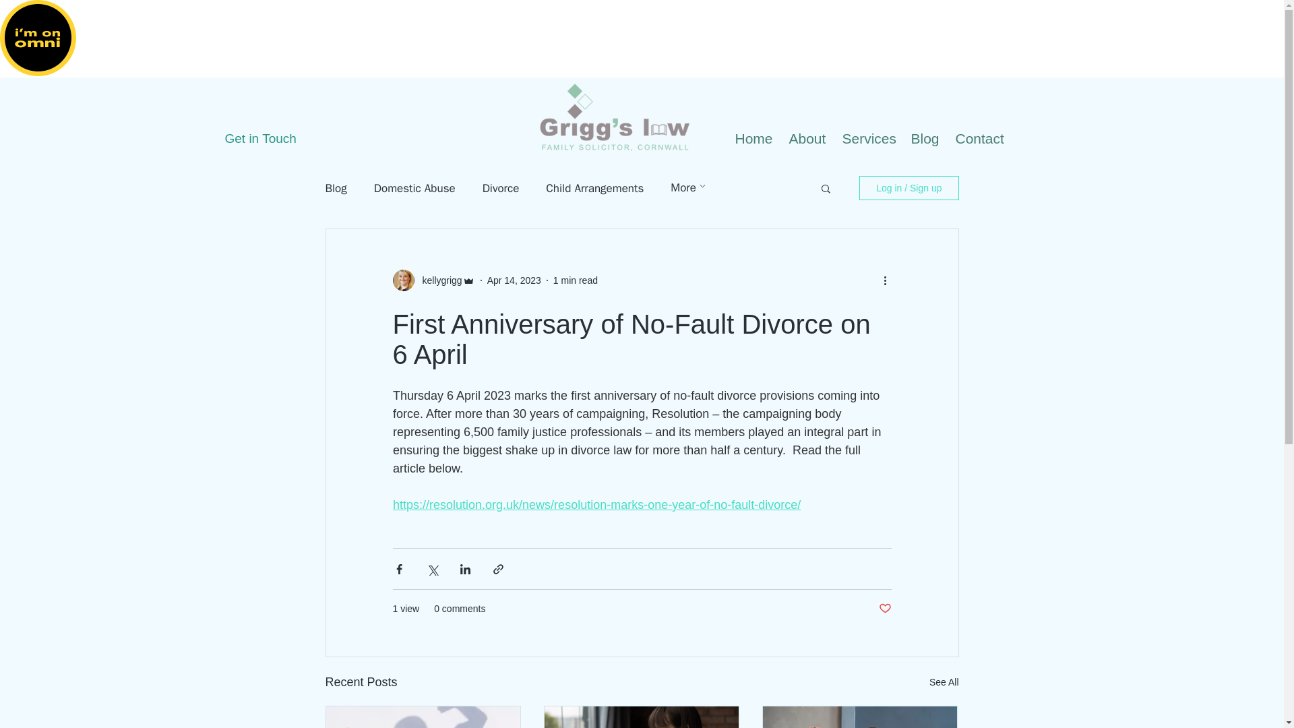 This screenshot has height=728, width=1294. What do you see at coordinates (270, 139) in the screenshot?
I see `Get in Touch` at bounding box center [270, 139].